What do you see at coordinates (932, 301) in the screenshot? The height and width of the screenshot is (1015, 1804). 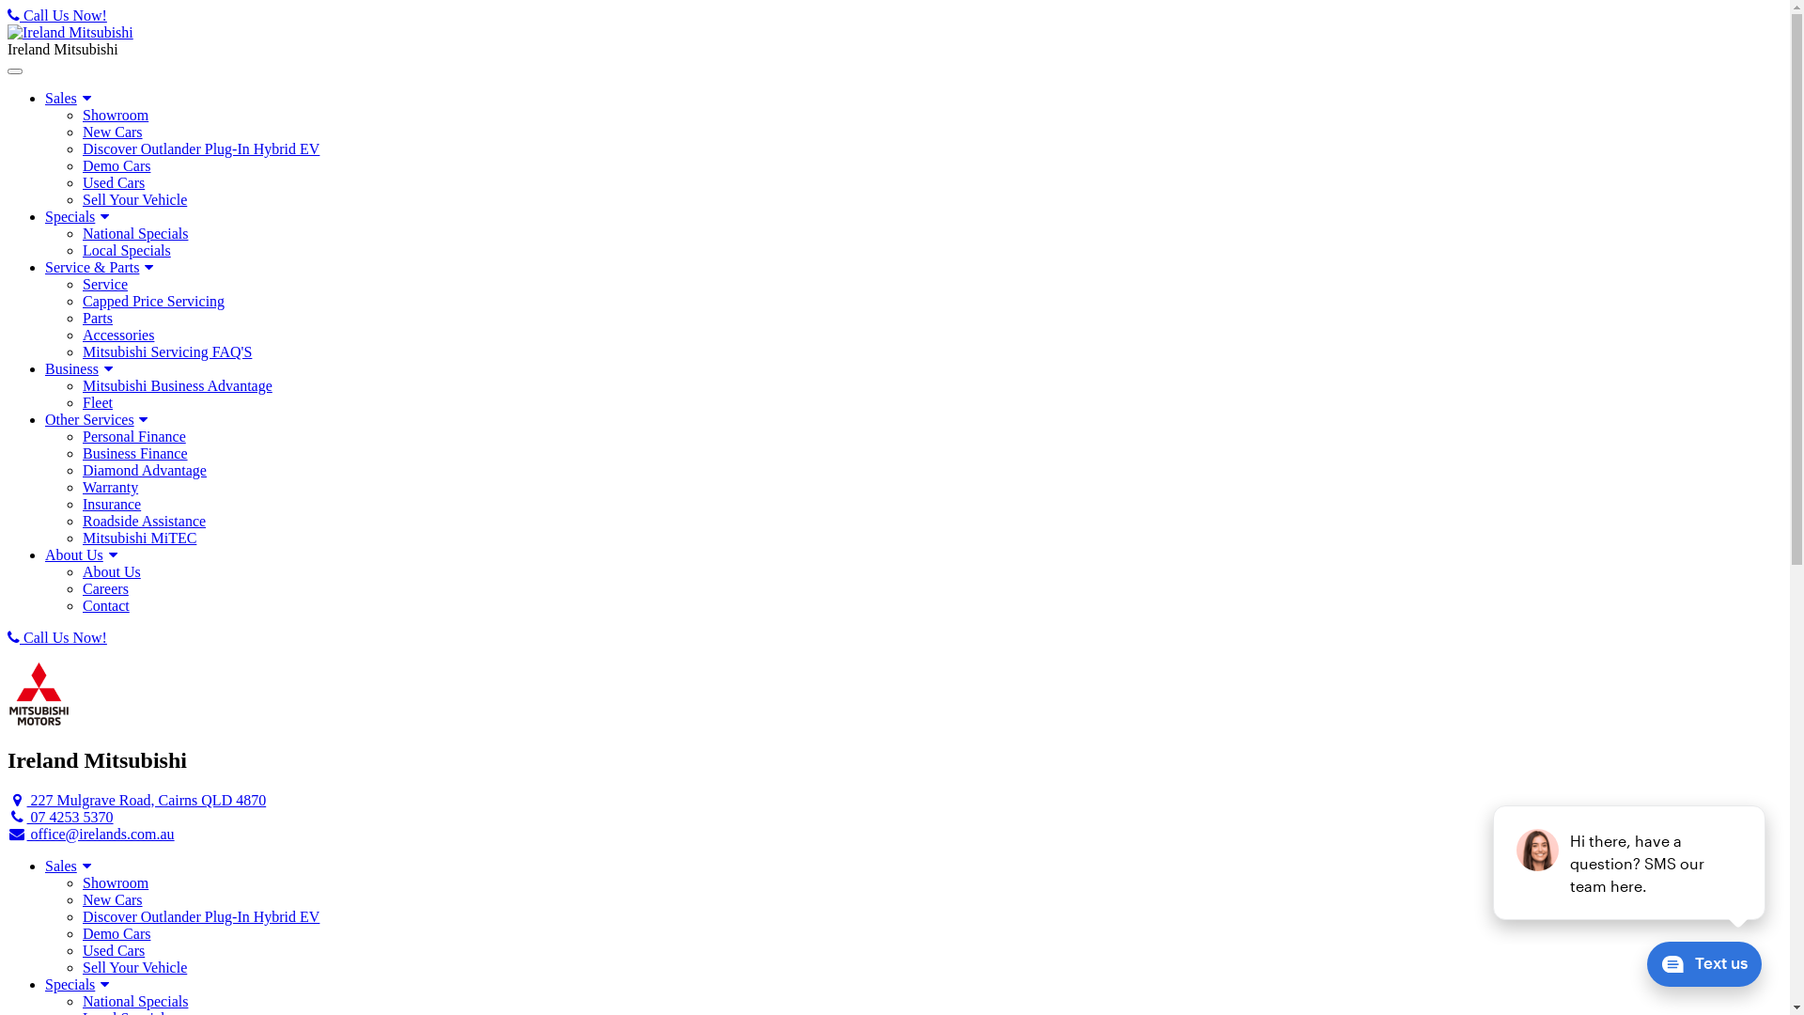 I see `Capped Price Servicing` at bounding box center [932, 301].